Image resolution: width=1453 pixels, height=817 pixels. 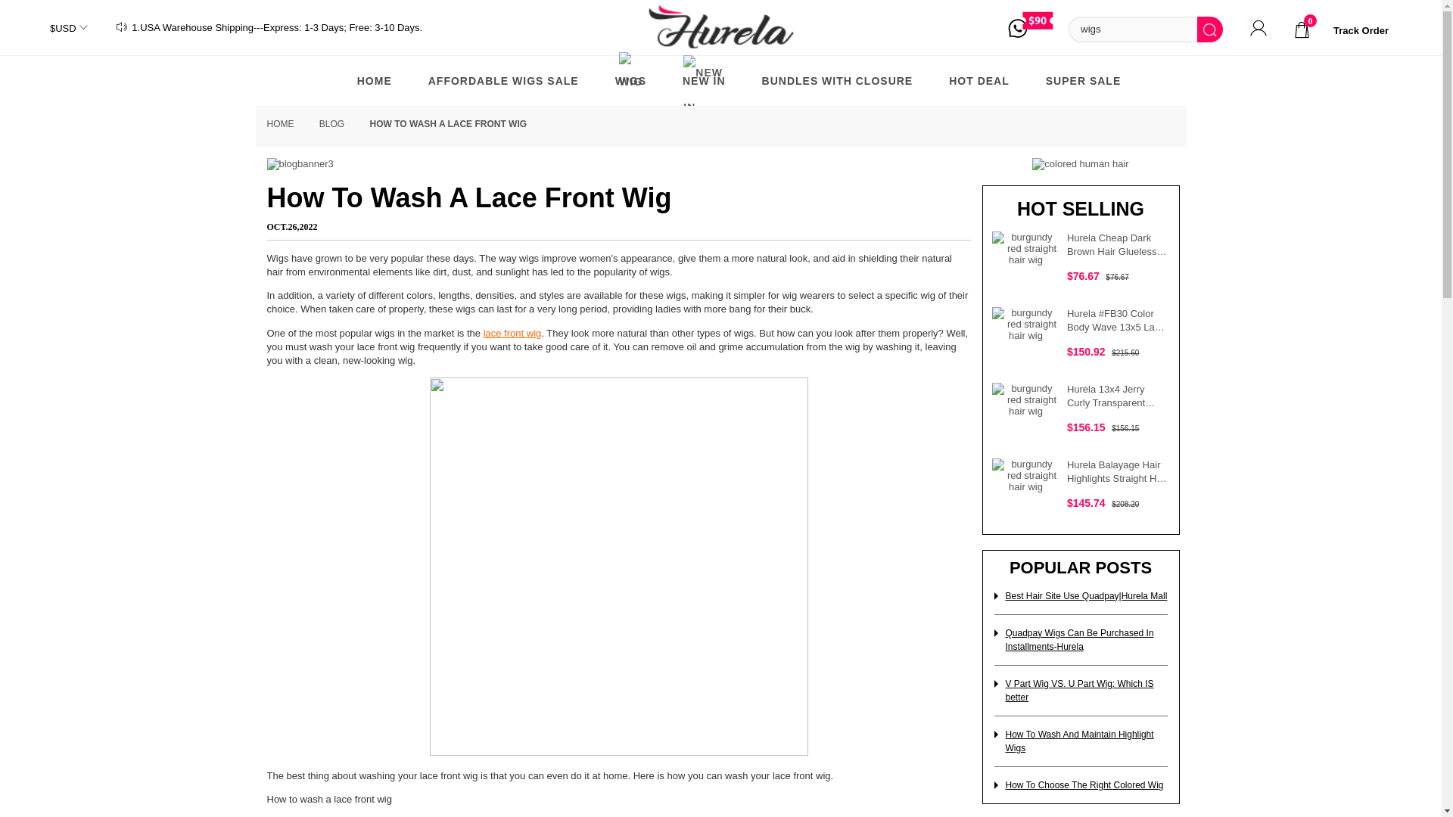 What do you see at coordinates (630, 80) in the screenshot?
I see `WIGS` at bounding box center [630, 80].